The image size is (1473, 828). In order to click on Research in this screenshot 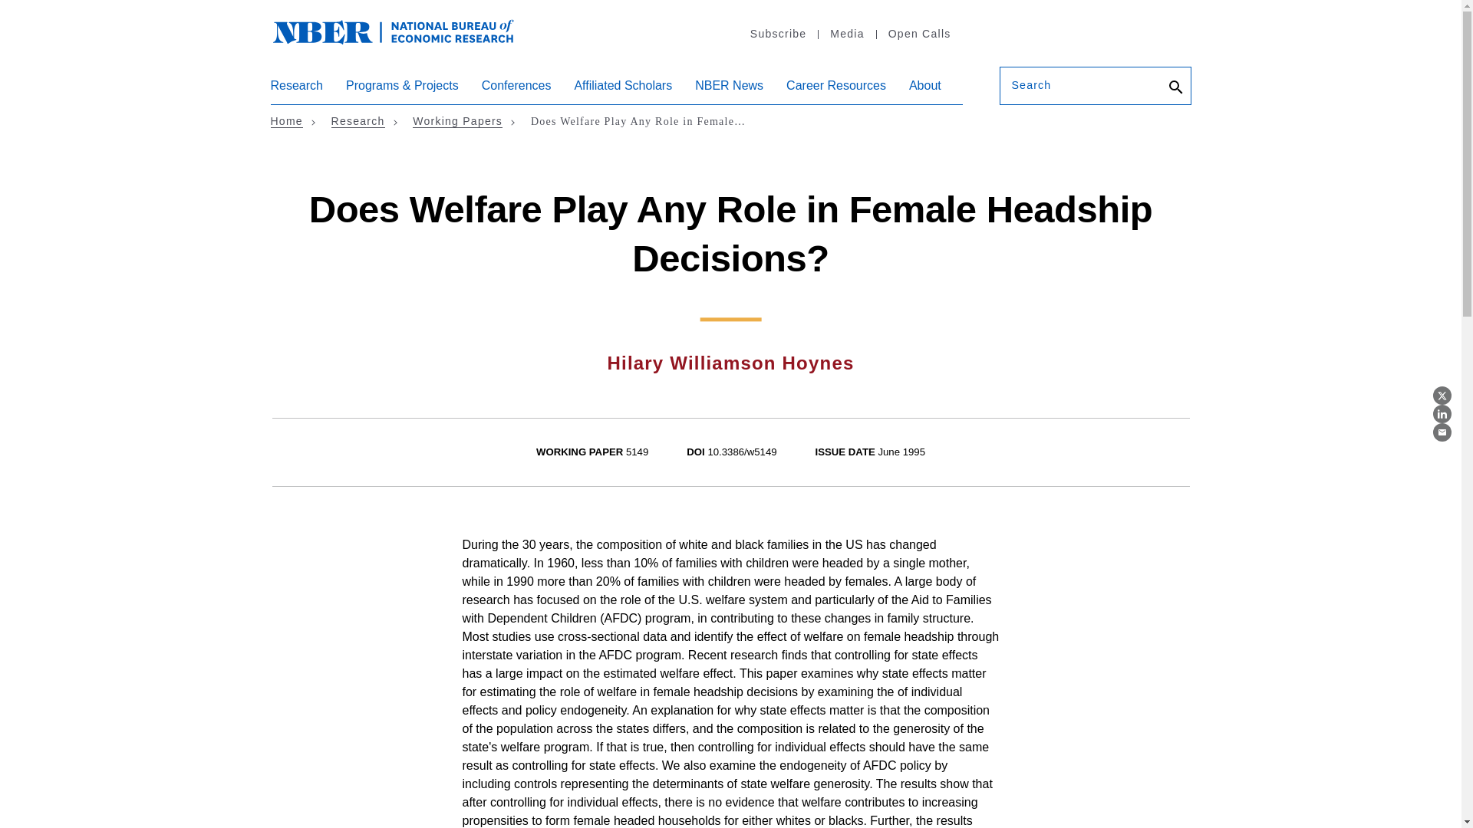, I will do `click(296, 91)`.